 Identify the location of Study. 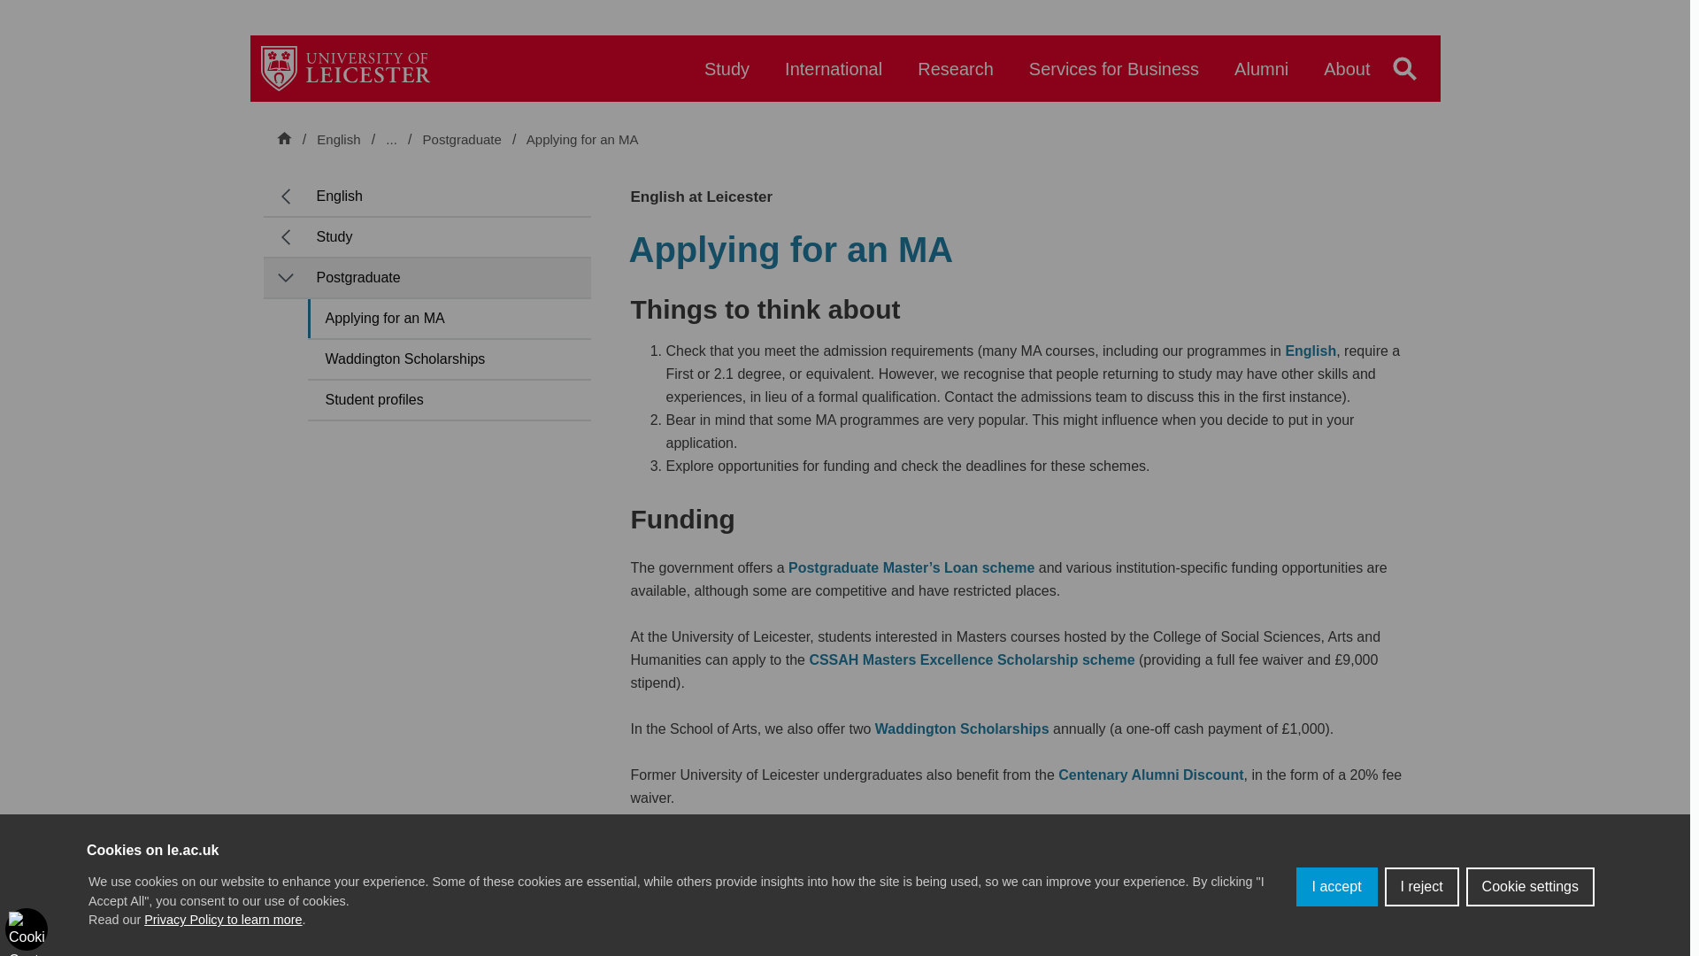
(440, 139).